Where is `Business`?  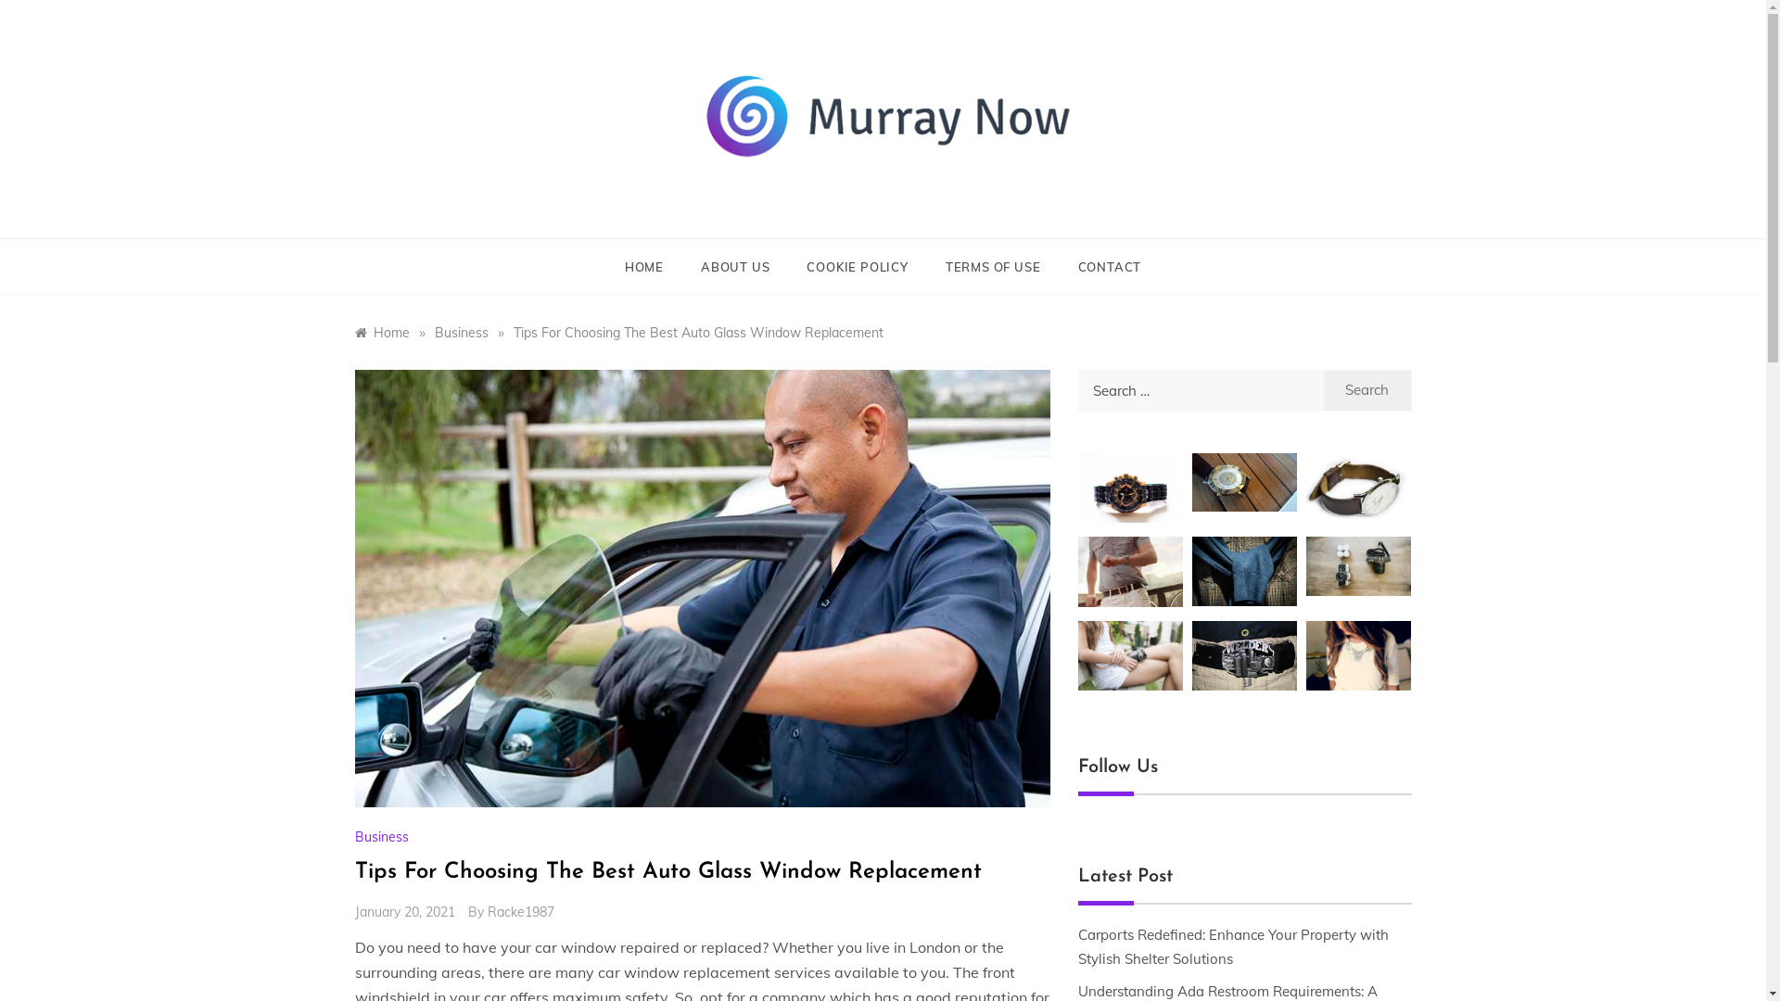 Business is located at coordinates (461, 333).